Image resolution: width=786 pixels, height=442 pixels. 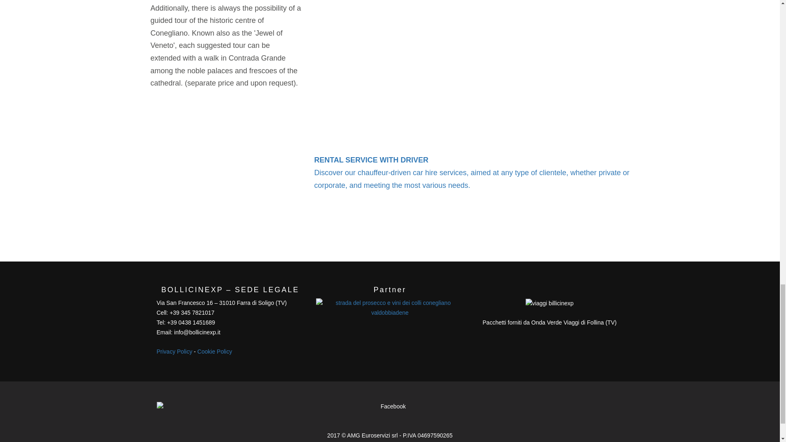 What do you see at coordinates (390, 410) in the screenshot?
I see `Facebook` at bounding box center [390, 410].